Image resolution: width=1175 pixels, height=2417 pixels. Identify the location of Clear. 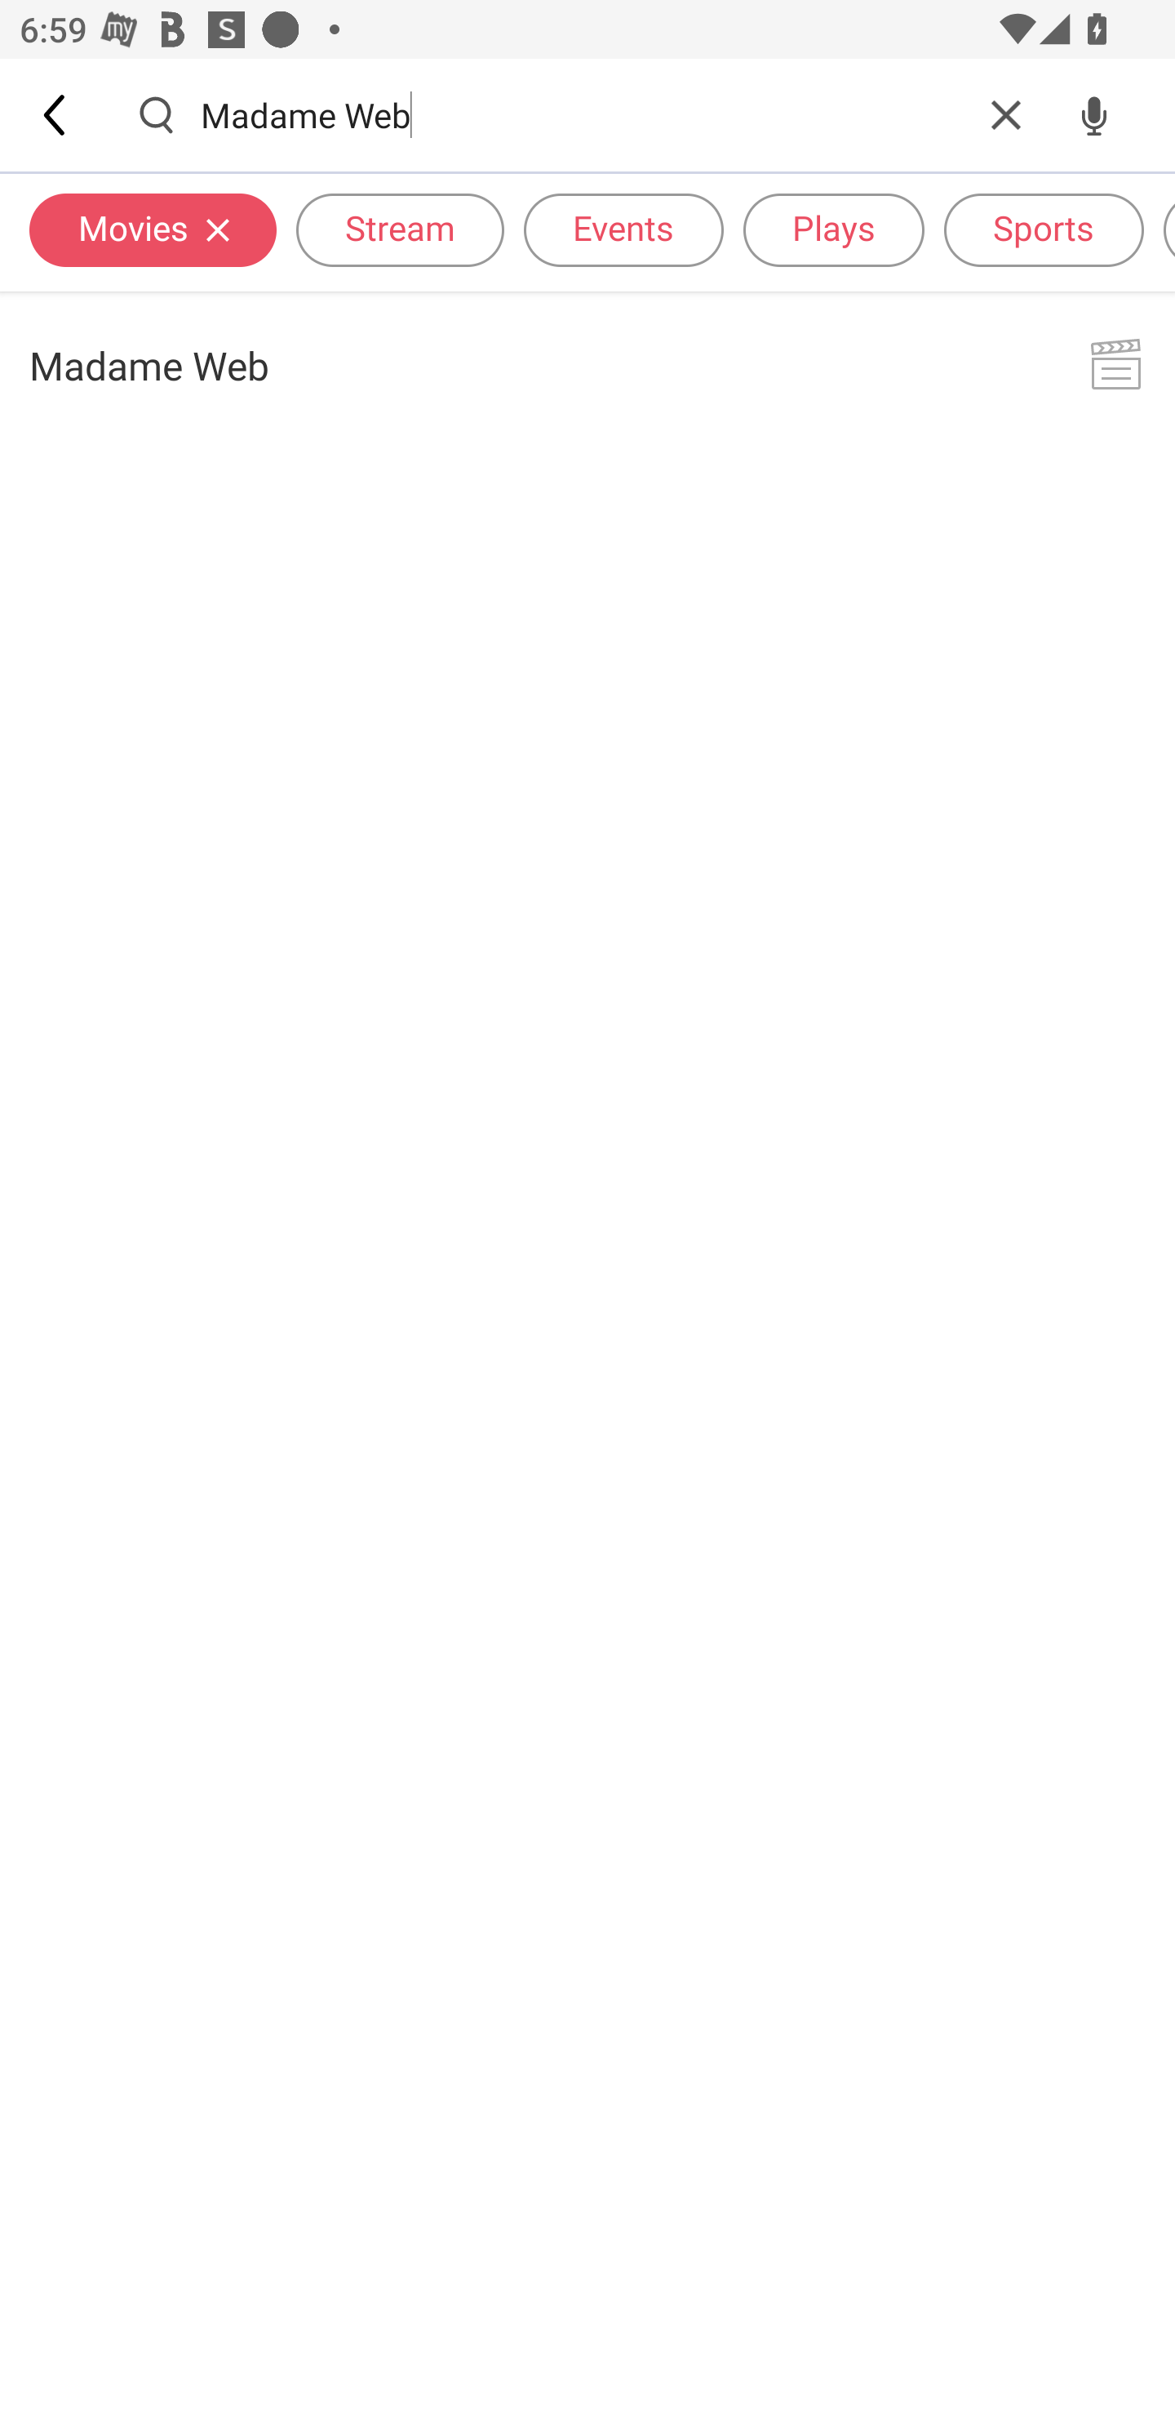
(1006, 114).